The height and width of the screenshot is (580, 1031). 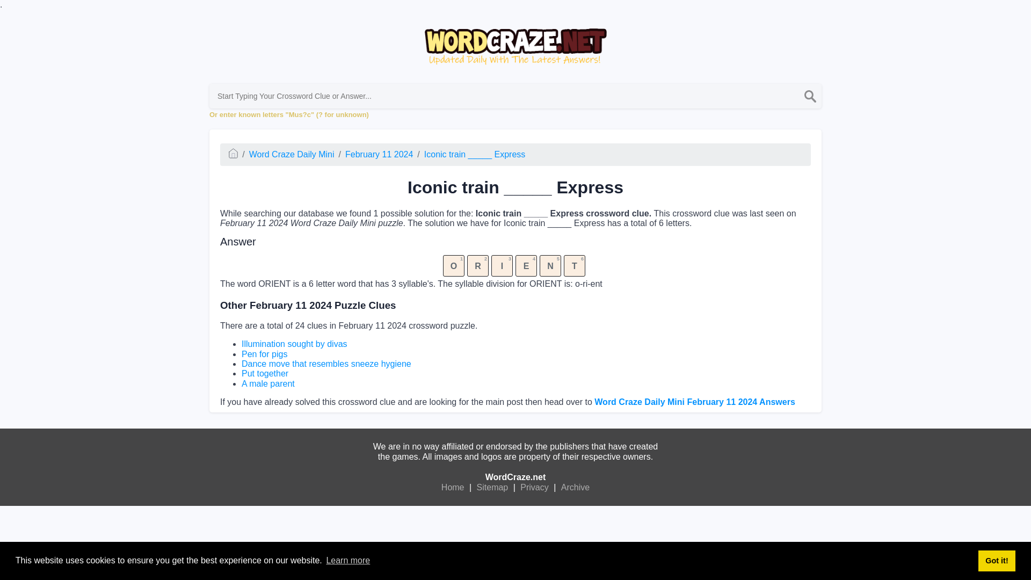 What do you see at coordinates (292, 154) in the screenshot?
I see `Word Craze Daily Mini` at bounding box center [292, 154].